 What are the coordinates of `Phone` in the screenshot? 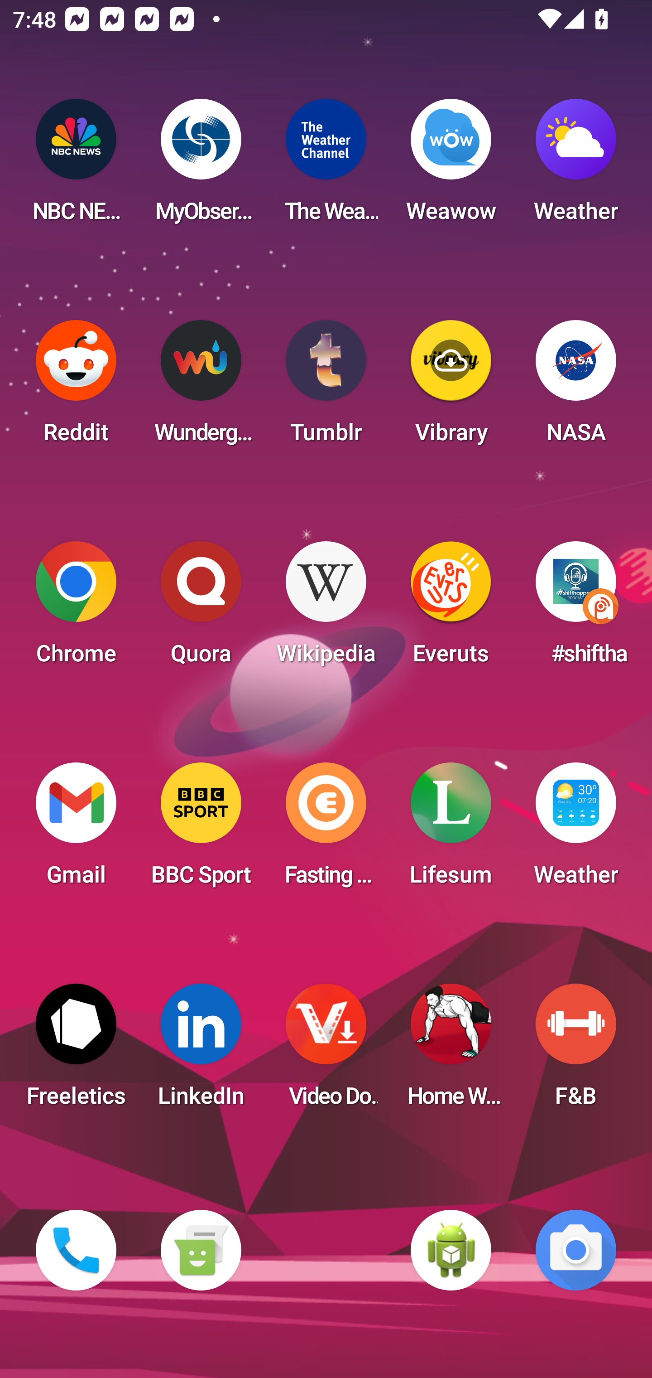 It's located at (76, 1250).